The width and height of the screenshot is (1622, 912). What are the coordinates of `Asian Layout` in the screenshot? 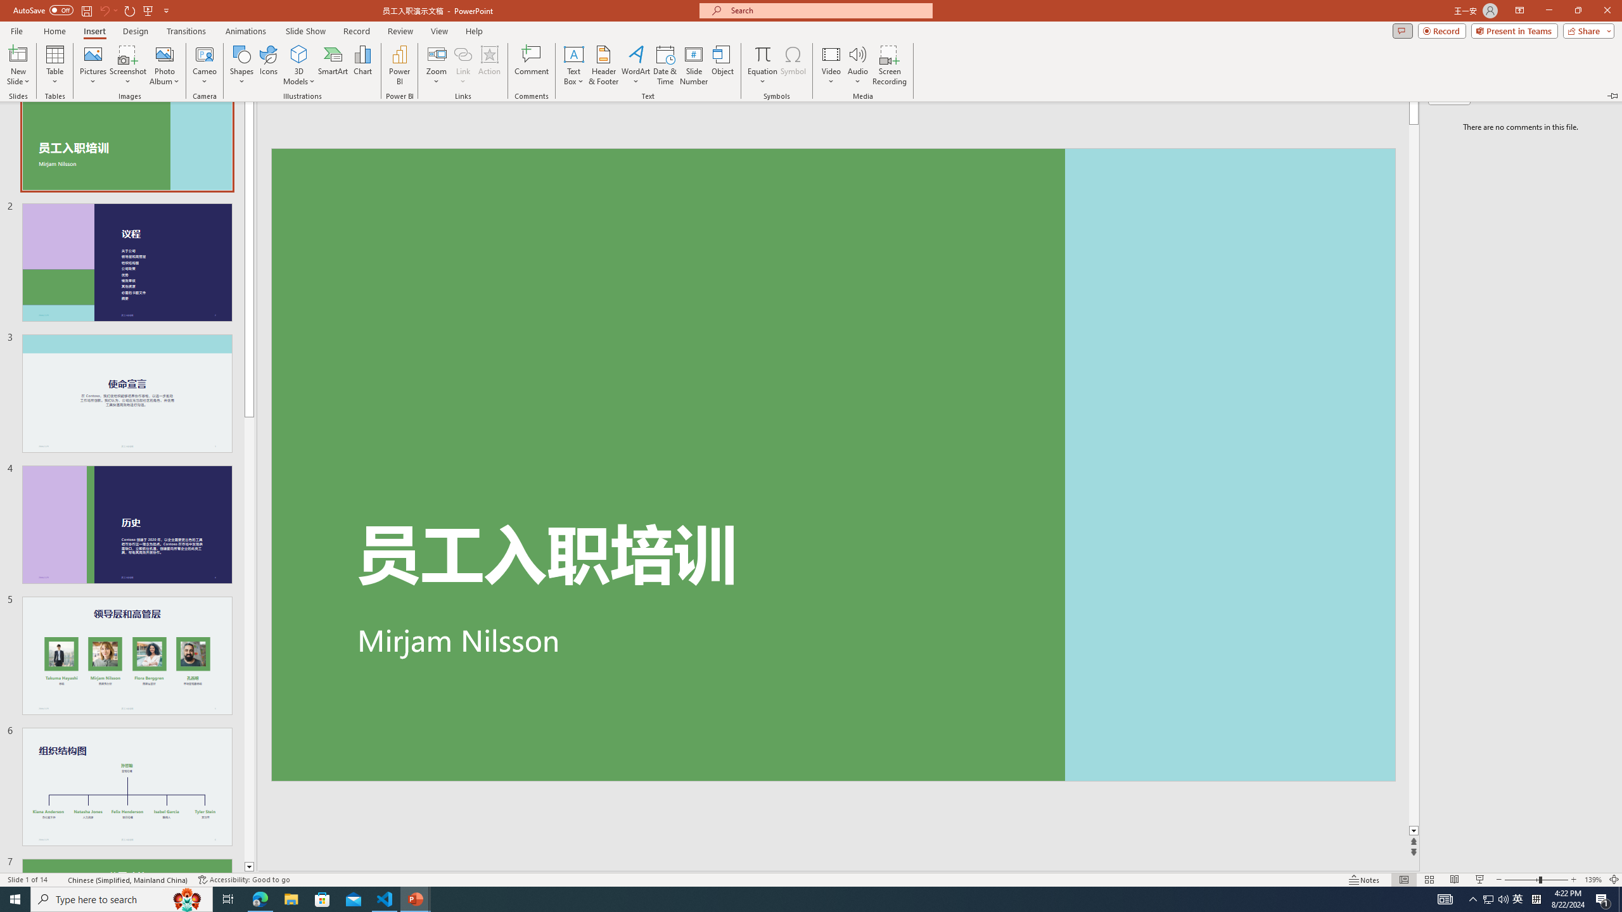 It's located at (634, 87).